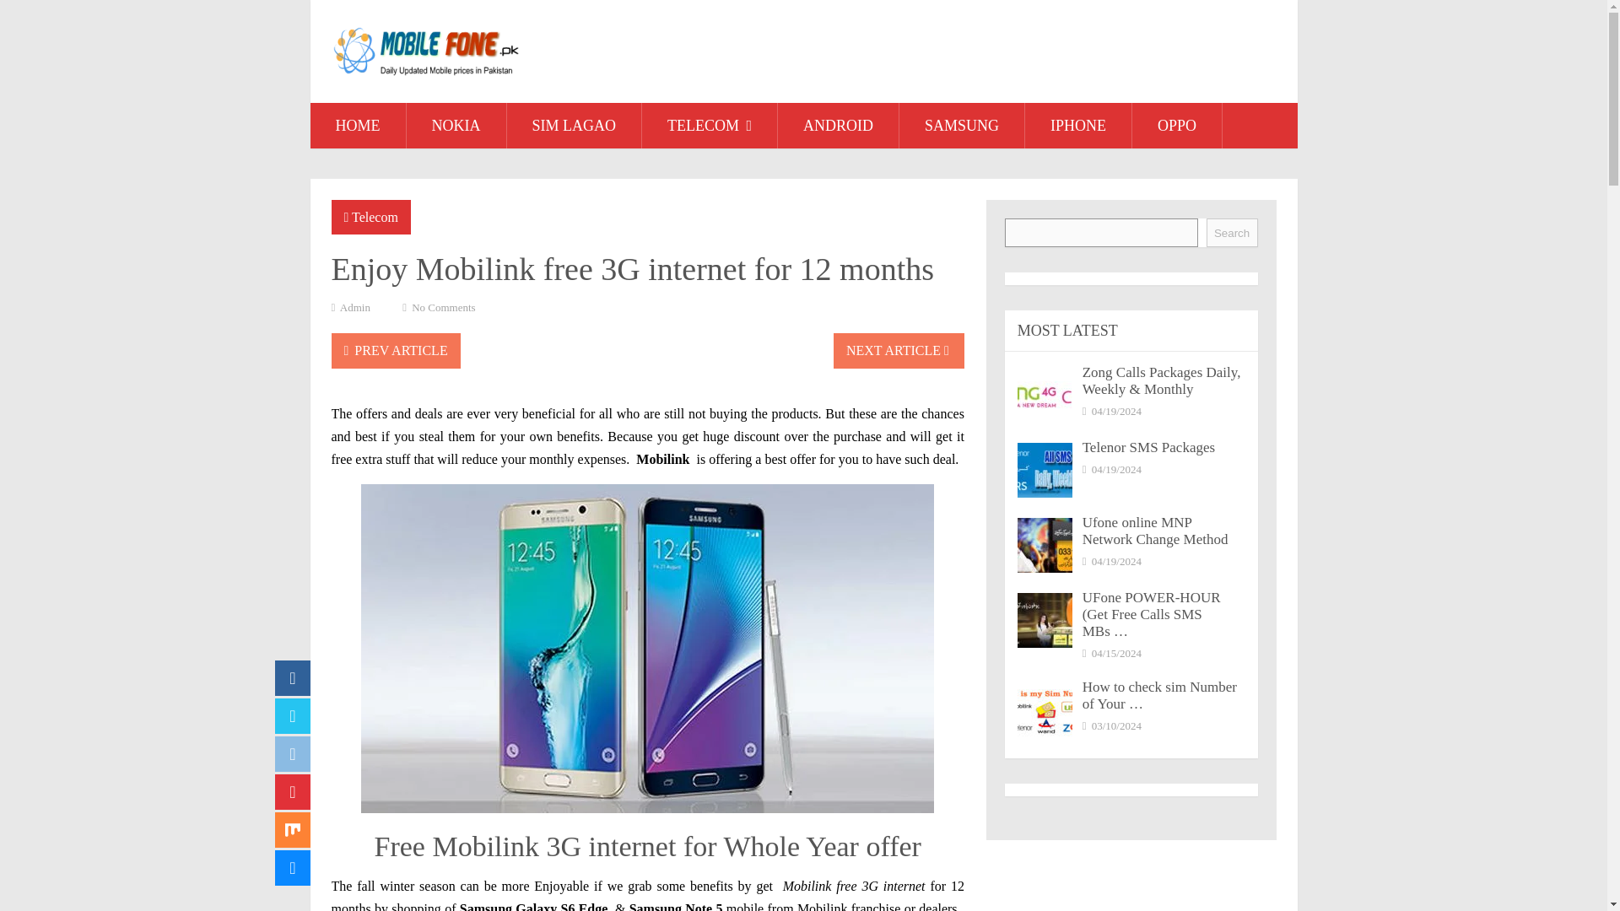 This screenshot has height=911, width=1620. What do you see at coordinates (838, 126) in the screenshot?
I see `ANDROID` at bounding box center [838, 126].